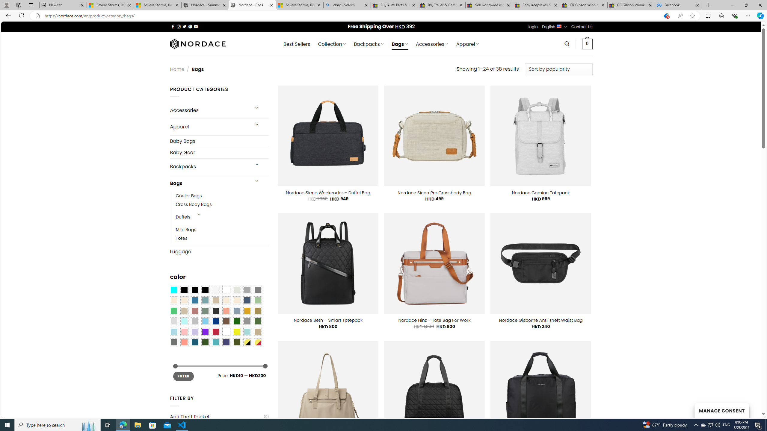 This screenshot has width=767, height=431. What do you see at coordinates (182, 238) in the screenshot?
I see `Totes` at bounding box center [182, 238].